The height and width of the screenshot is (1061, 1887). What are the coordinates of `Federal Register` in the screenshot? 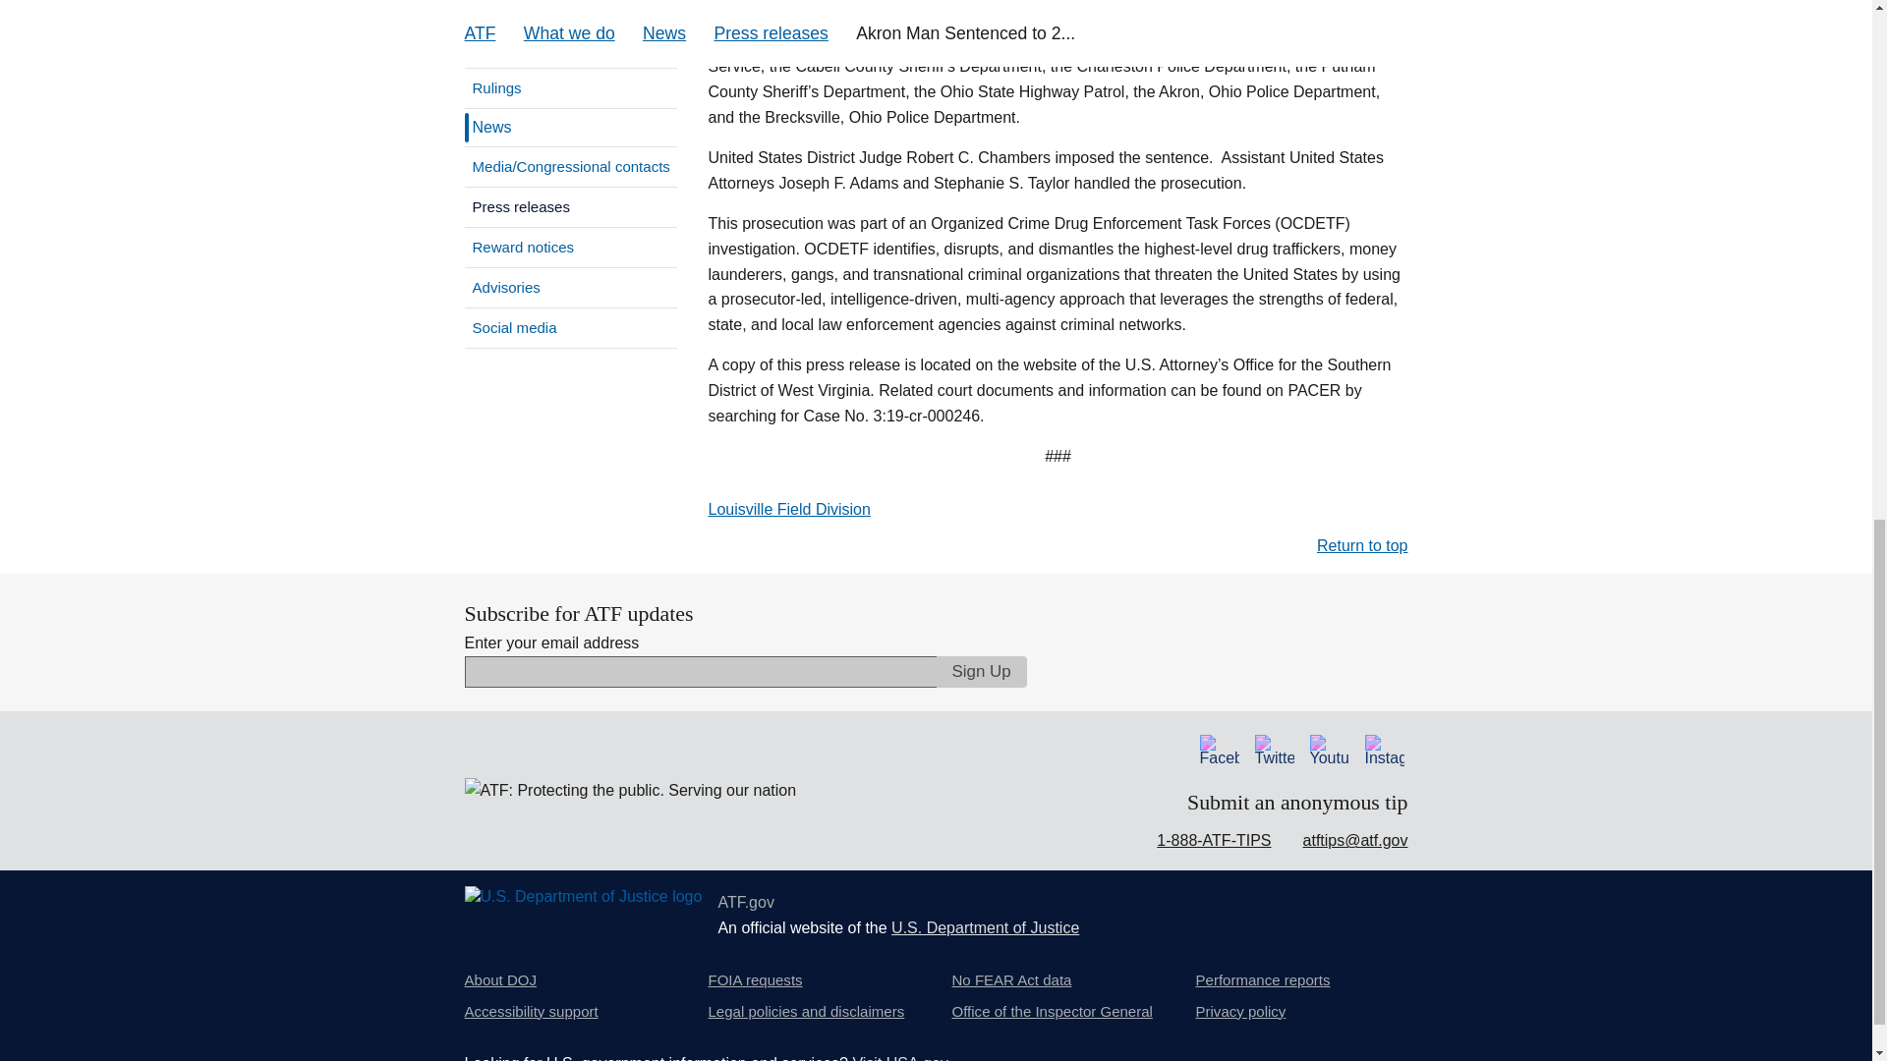 It's located at (570, 48).